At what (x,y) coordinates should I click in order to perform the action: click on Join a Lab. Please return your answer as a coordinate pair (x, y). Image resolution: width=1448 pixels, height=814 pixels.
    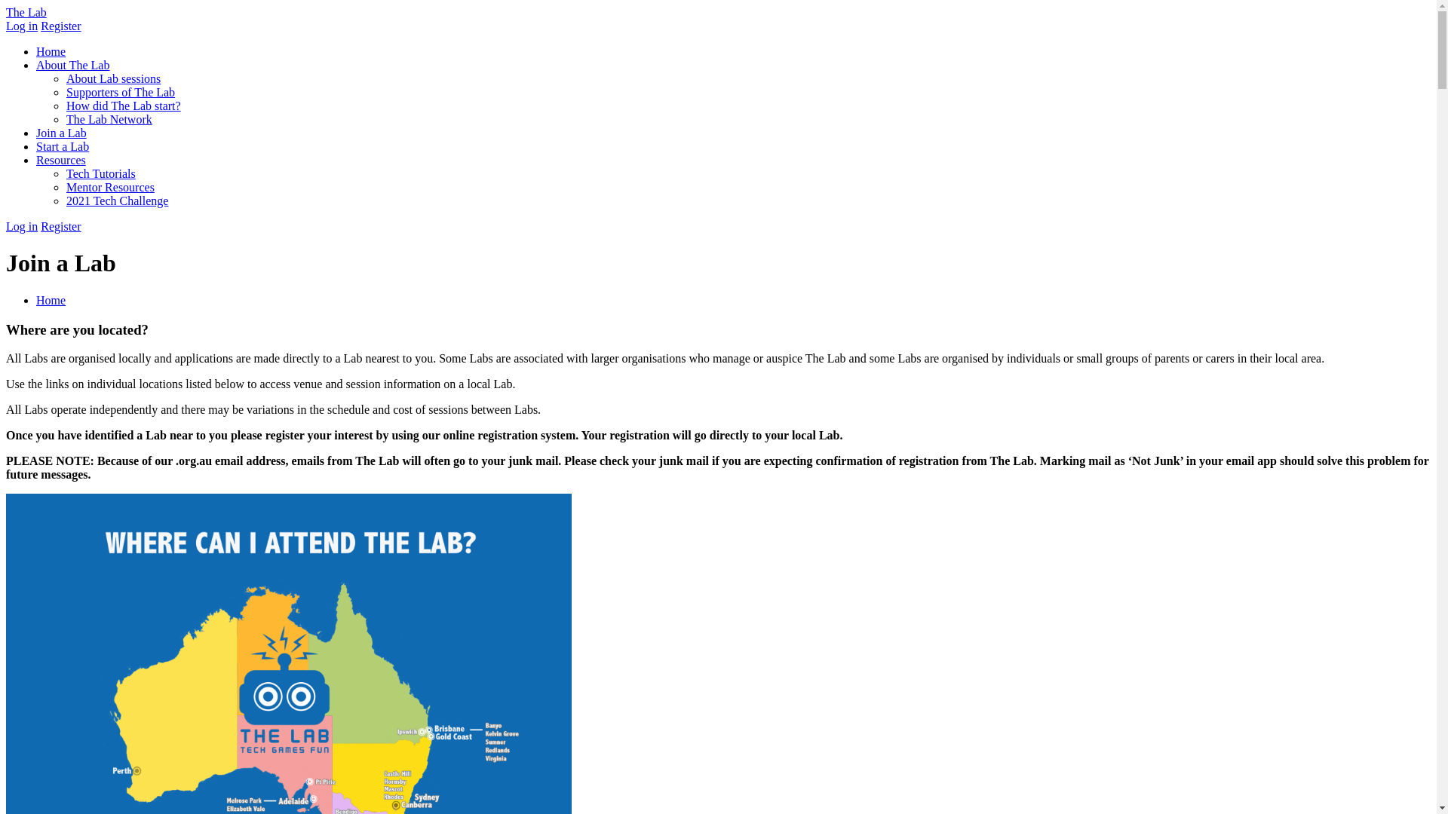
    Looking at the image, I should click on (62, 133).